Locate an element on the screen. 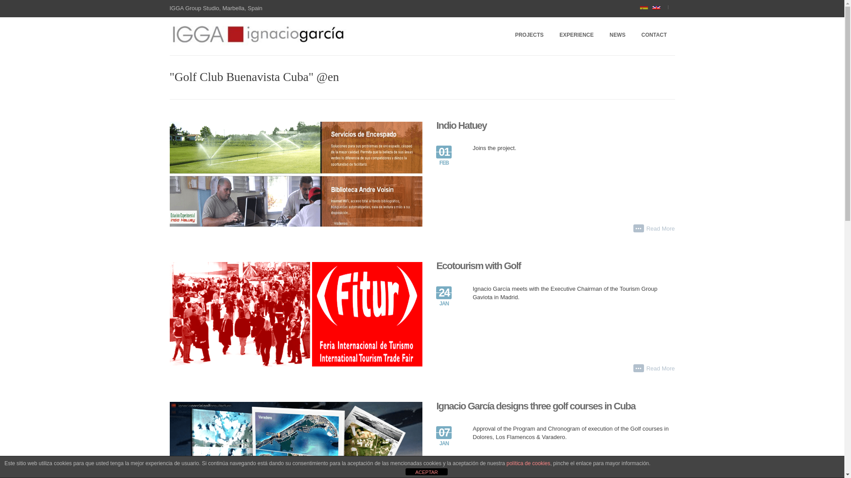 The width and height of the screenshot is (851, 478). NEWS is located at coordinates (617, 36).